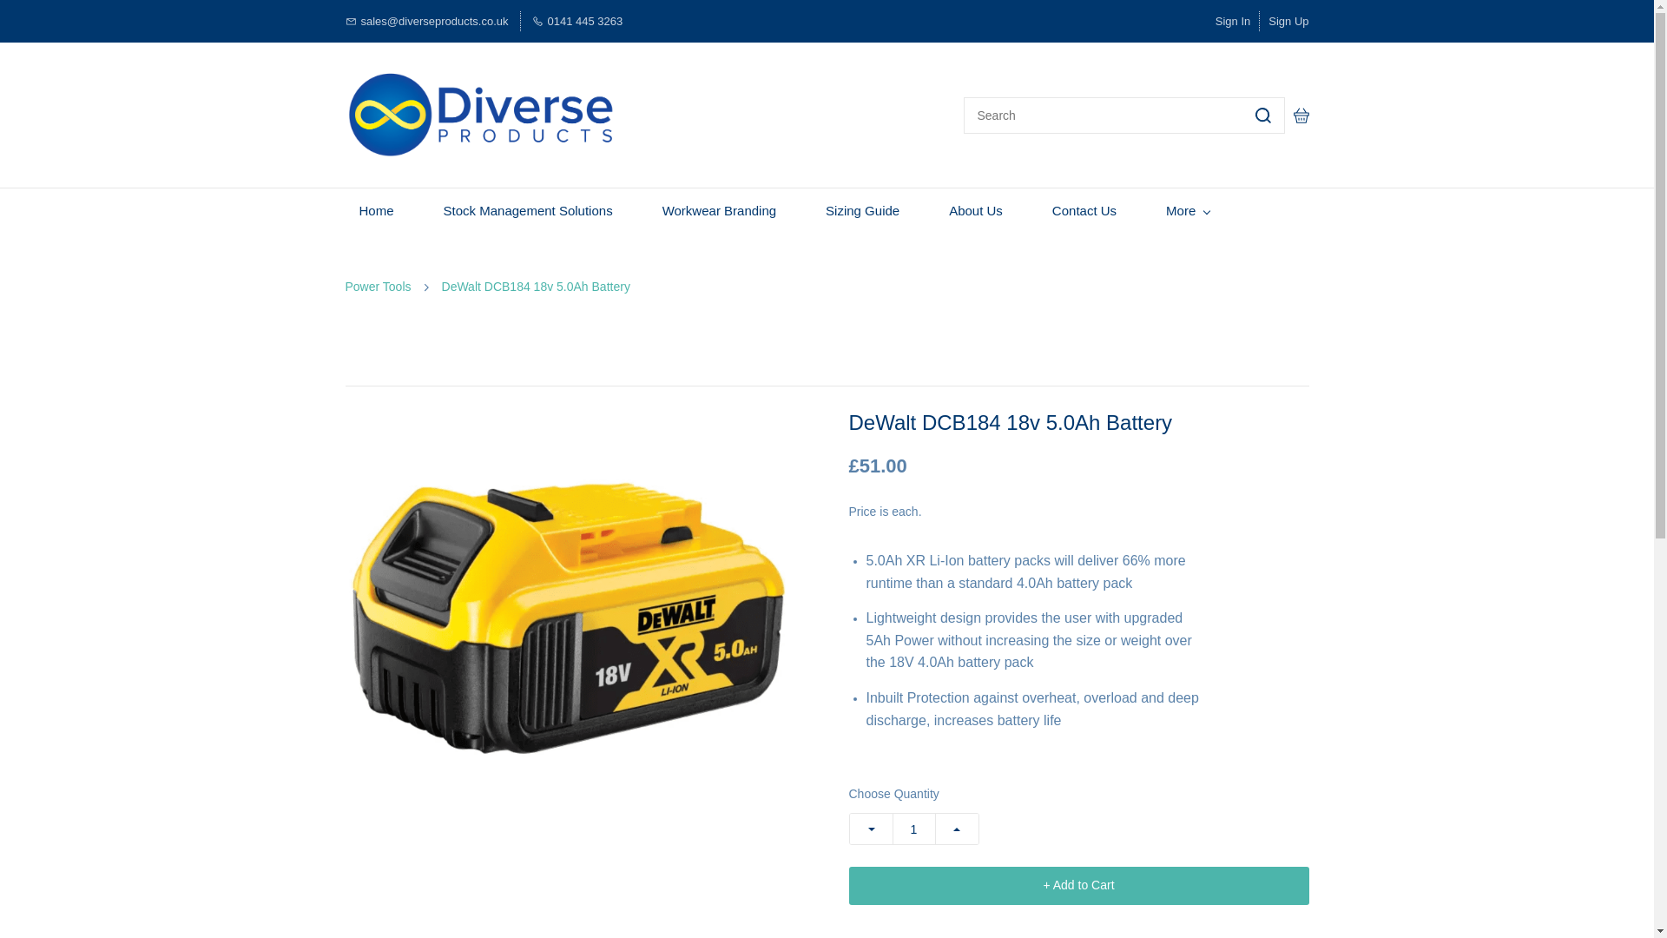 The width and height of the screenshot is (1667, 938). I want to click on More, so click(1188, 210).